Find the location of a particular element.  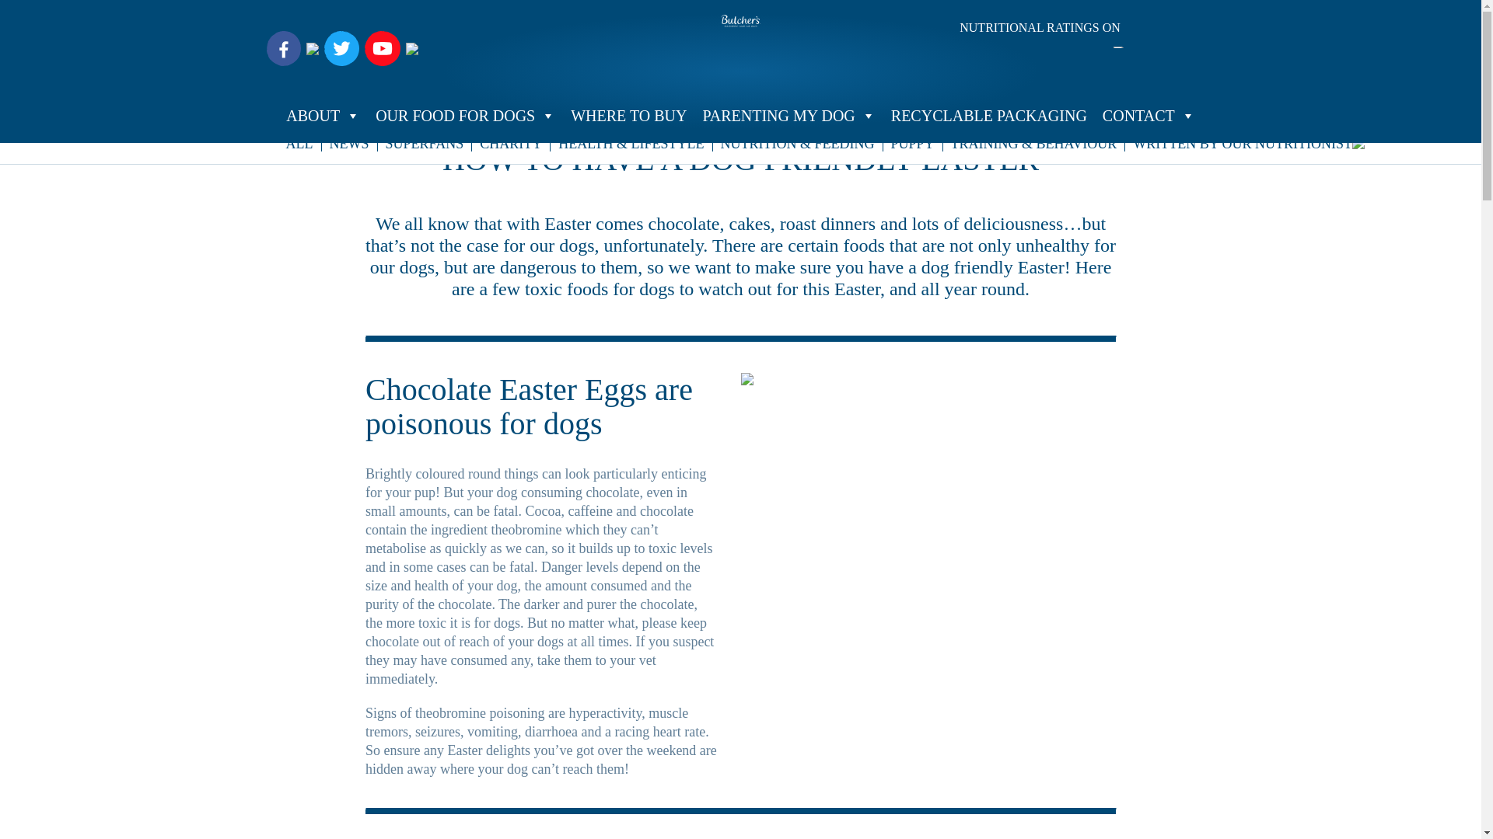

NUTRITIONAL RATINGS ON is located at coordinates (1040, 34).